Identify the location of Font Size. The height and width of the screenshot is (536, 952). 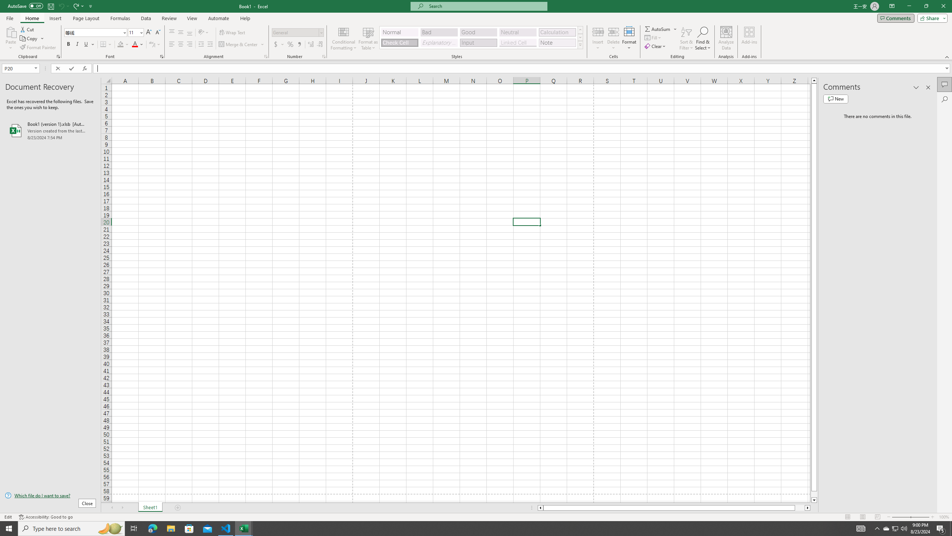
(135, 33).